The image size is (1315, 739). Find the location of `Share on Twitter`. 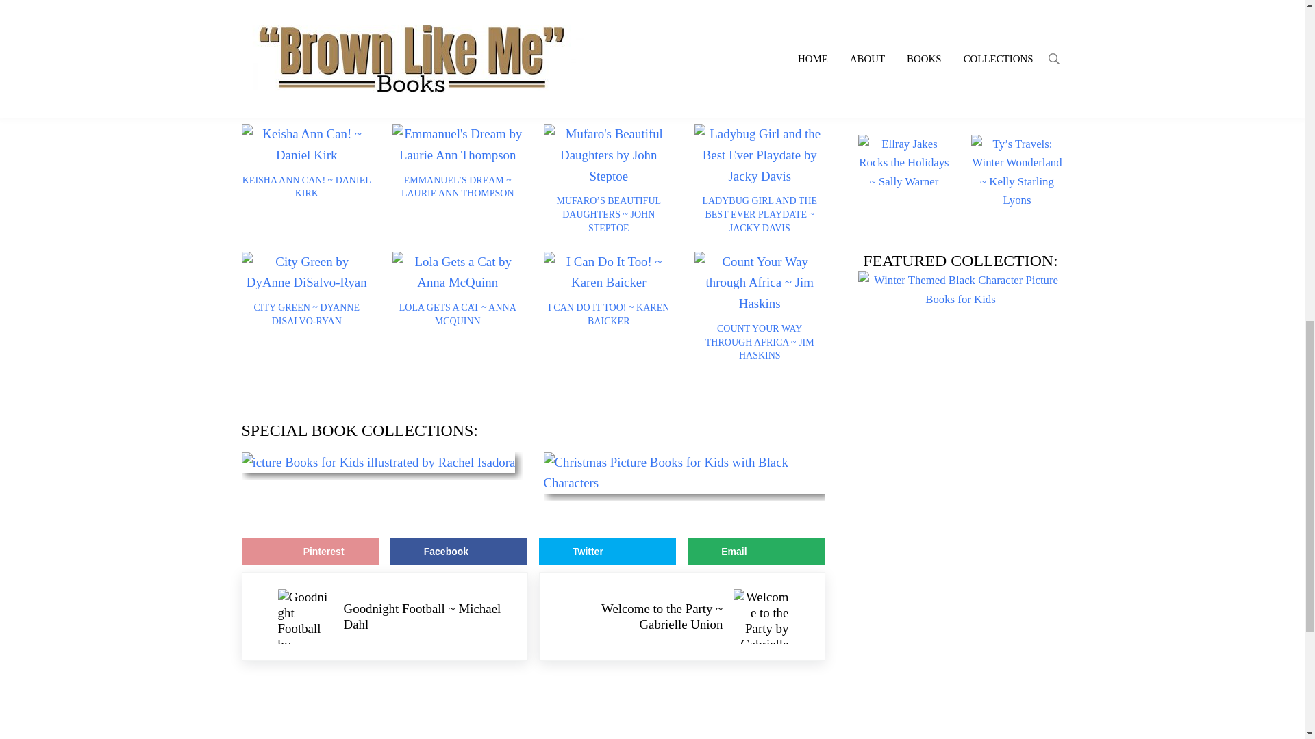

Share on Twitter is located at coordinates (607, 552).